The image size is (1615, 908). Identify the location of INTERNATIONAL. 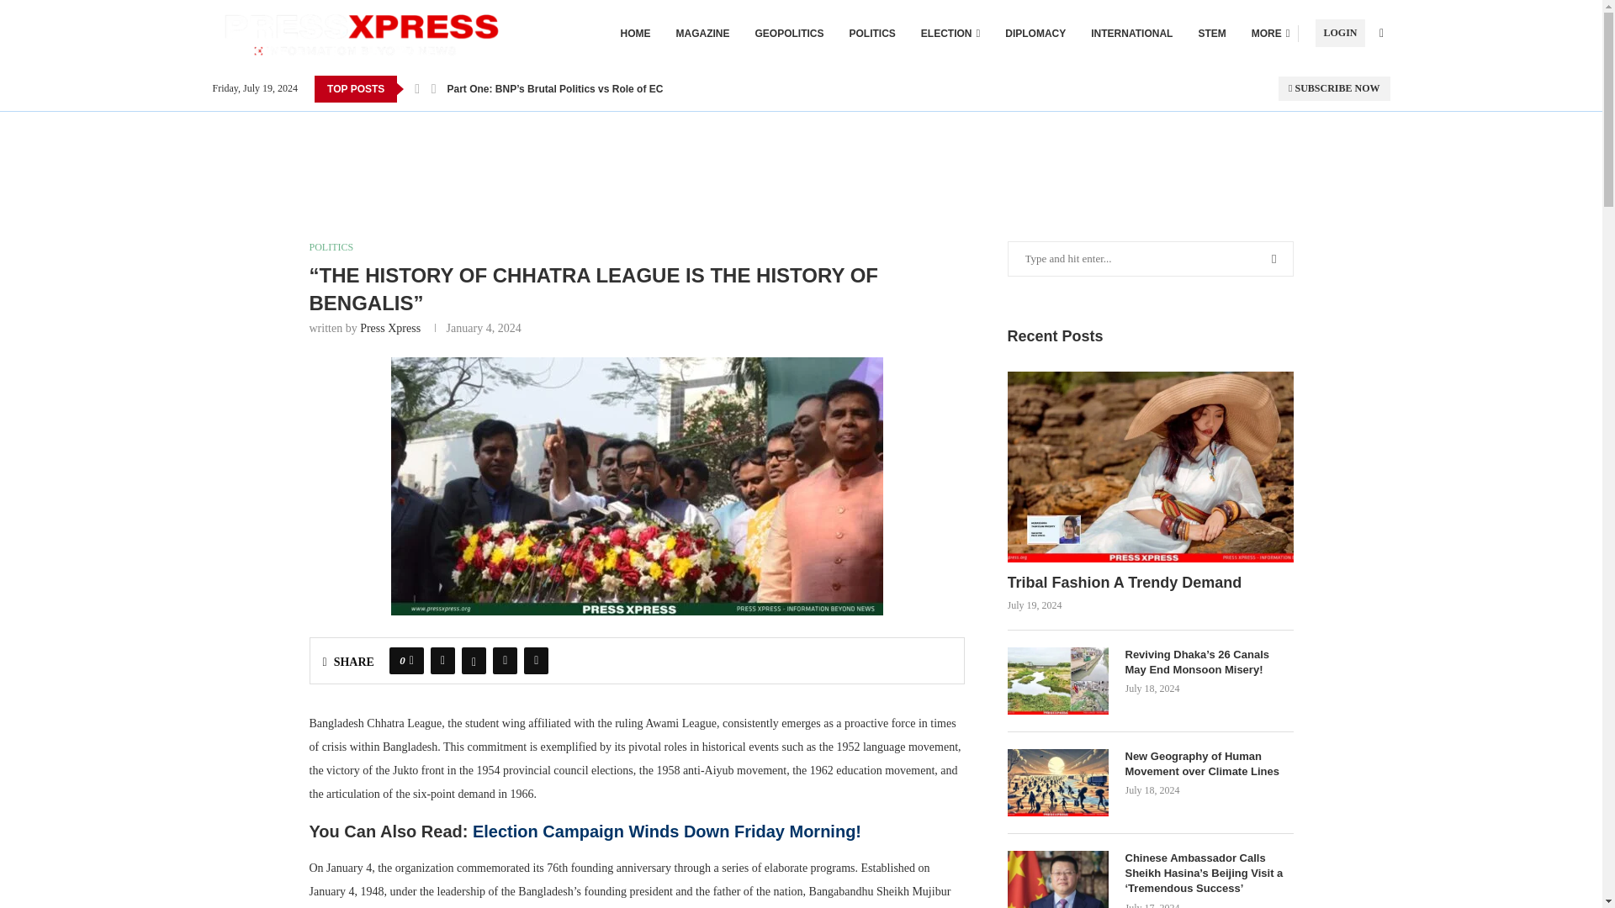
(1131, 34).